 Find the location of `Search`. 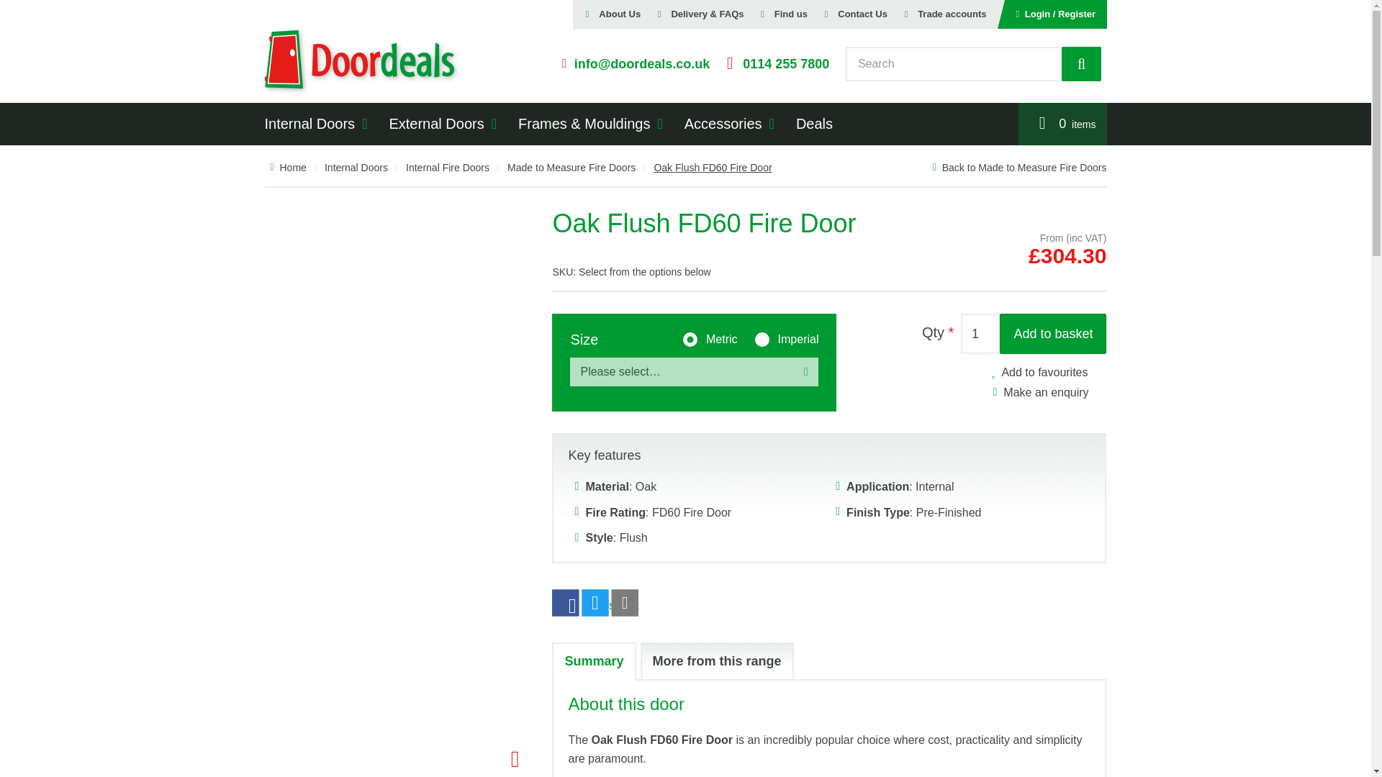

Search is located at coordinates (1081, 63).